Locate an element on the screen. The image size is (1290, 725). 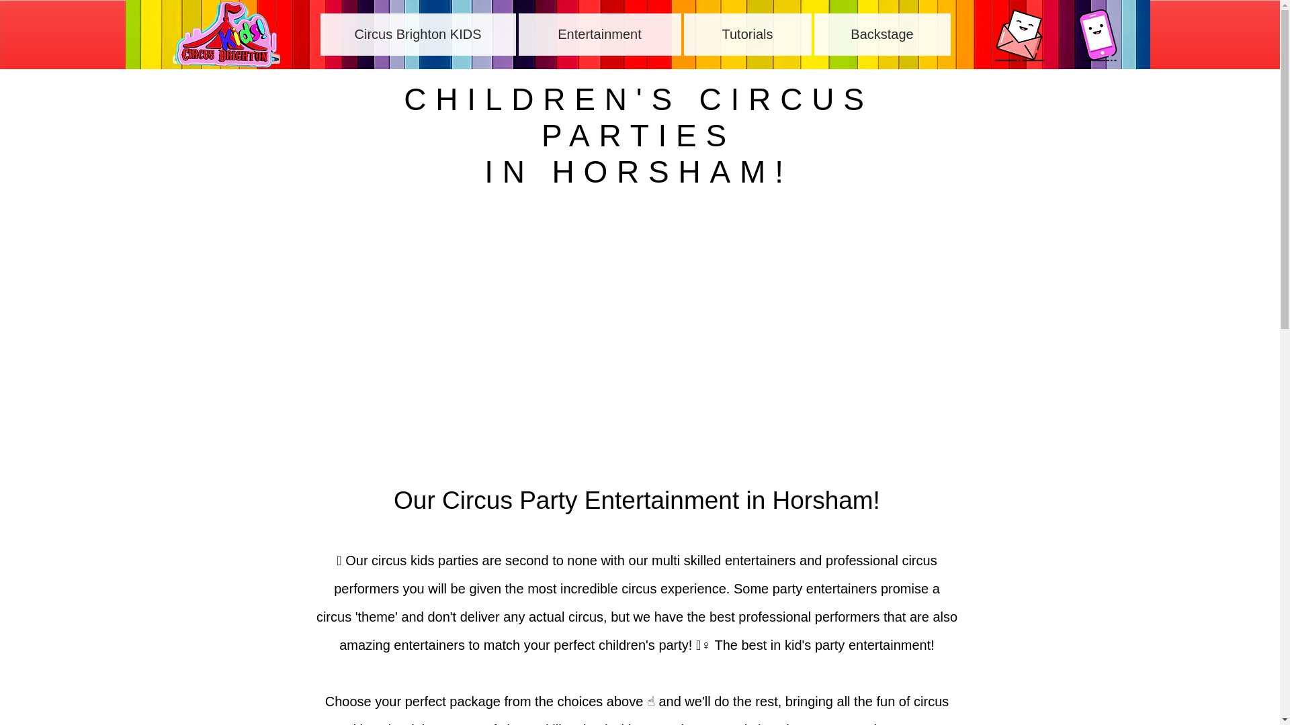
Tutorials is located at coordinates (747, 35).